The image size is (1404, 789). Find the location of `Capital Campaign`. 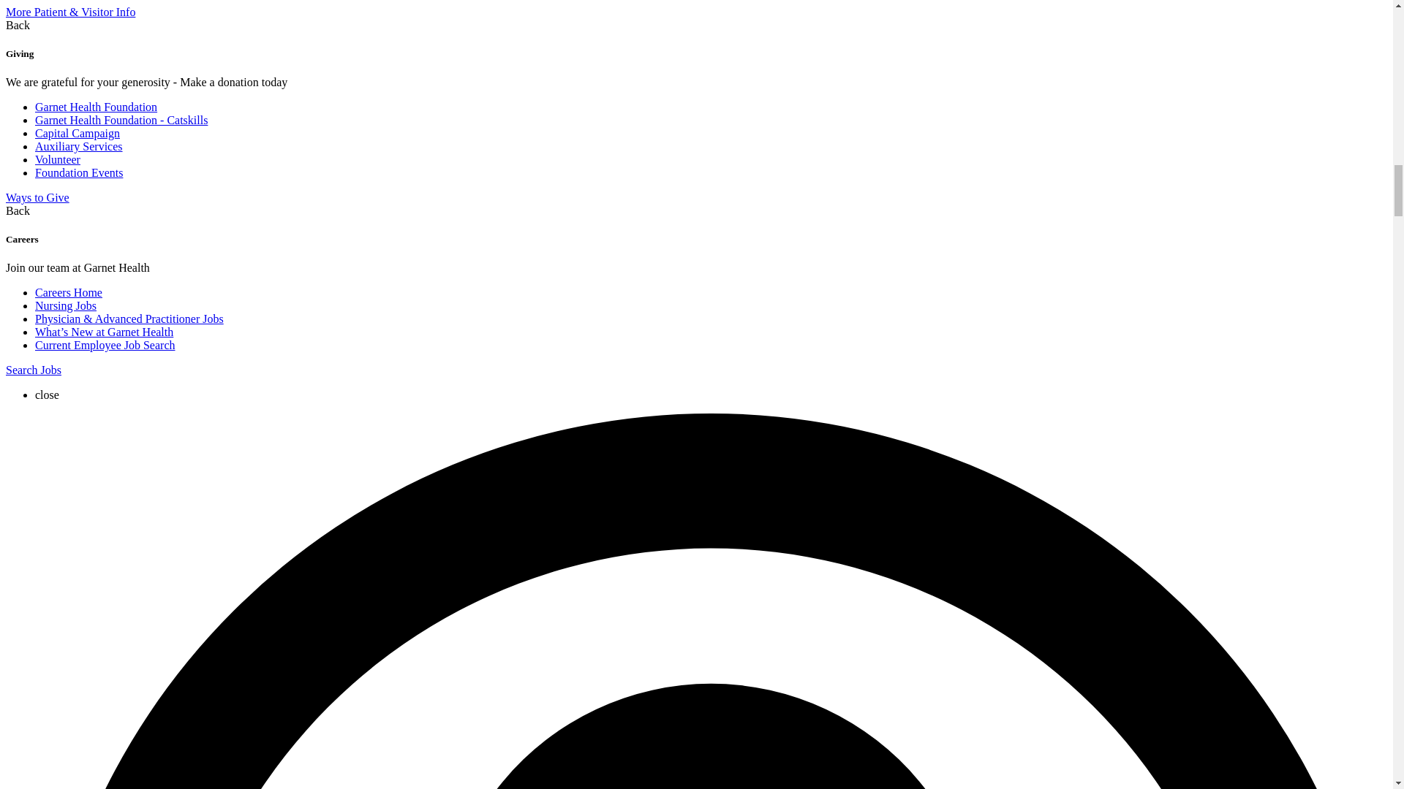

Capital Campaign is located at coordinates (78, 133).